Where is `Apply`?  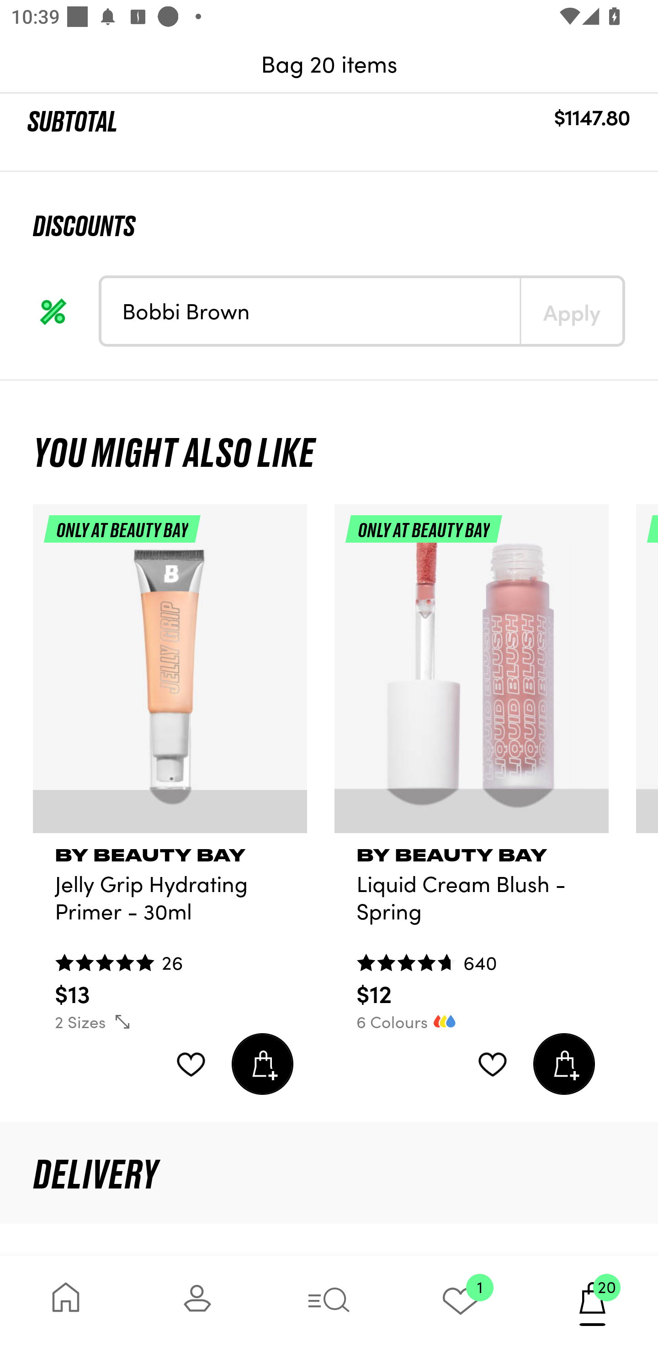
Apply is located at coordinates (571, 311).